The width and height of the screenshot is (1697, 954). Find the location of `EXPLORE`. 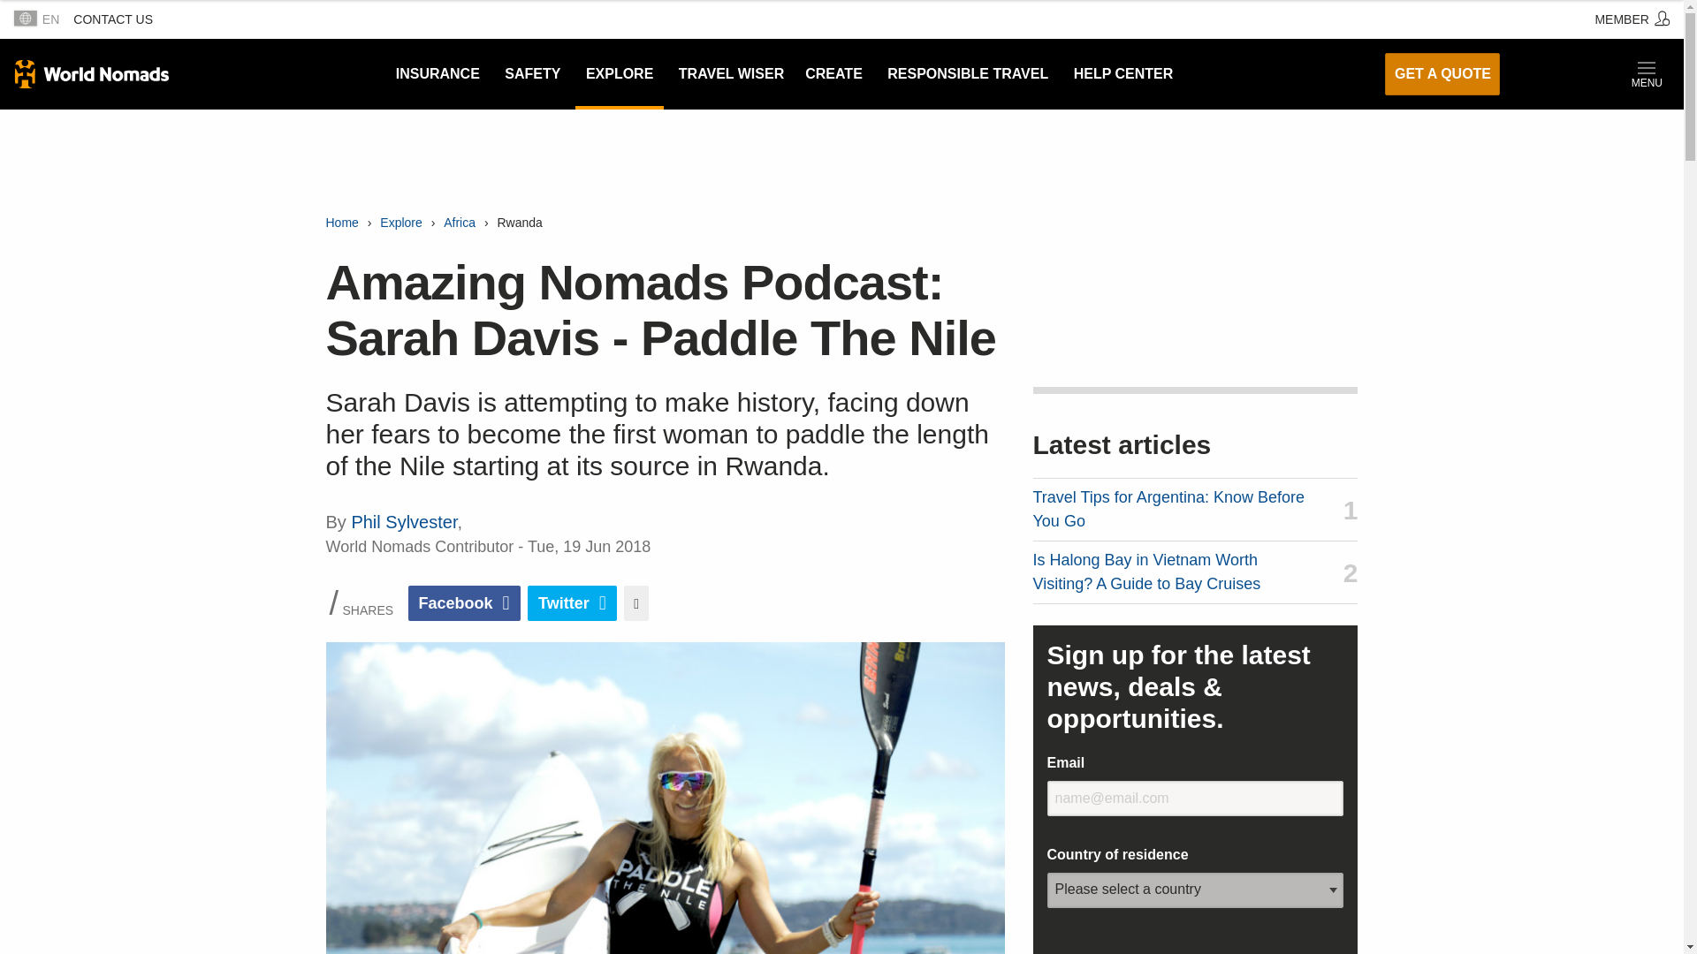

EXPLORE is located at coordinates (619, 74).